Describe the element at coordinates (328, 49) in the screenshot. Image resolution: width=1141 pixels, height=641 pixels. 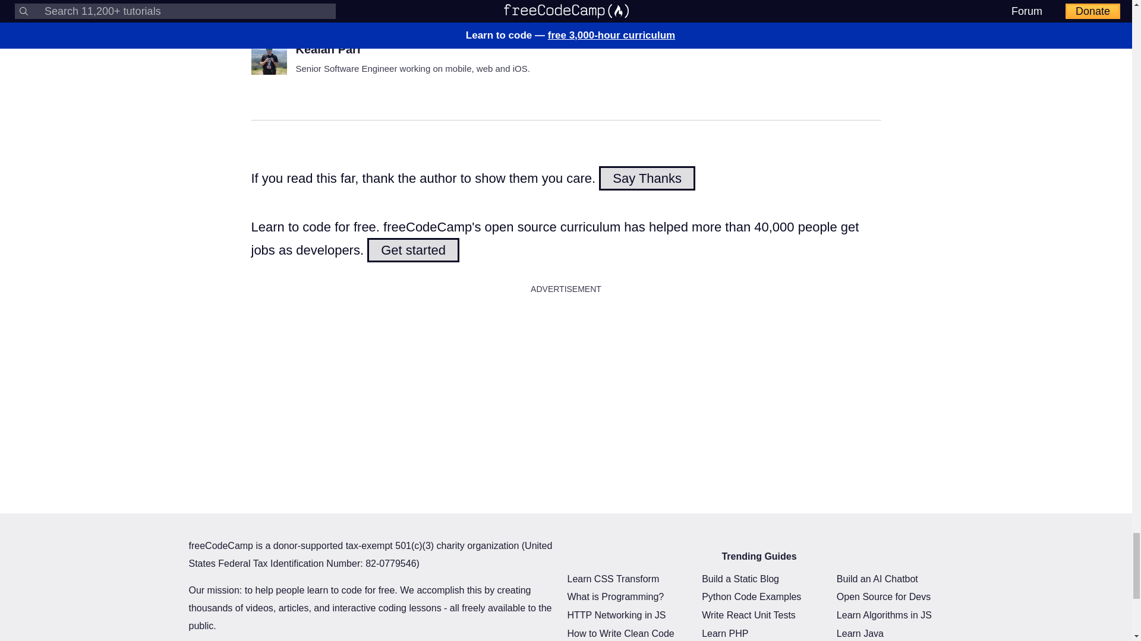
I see `Kealan Parr` at that location.